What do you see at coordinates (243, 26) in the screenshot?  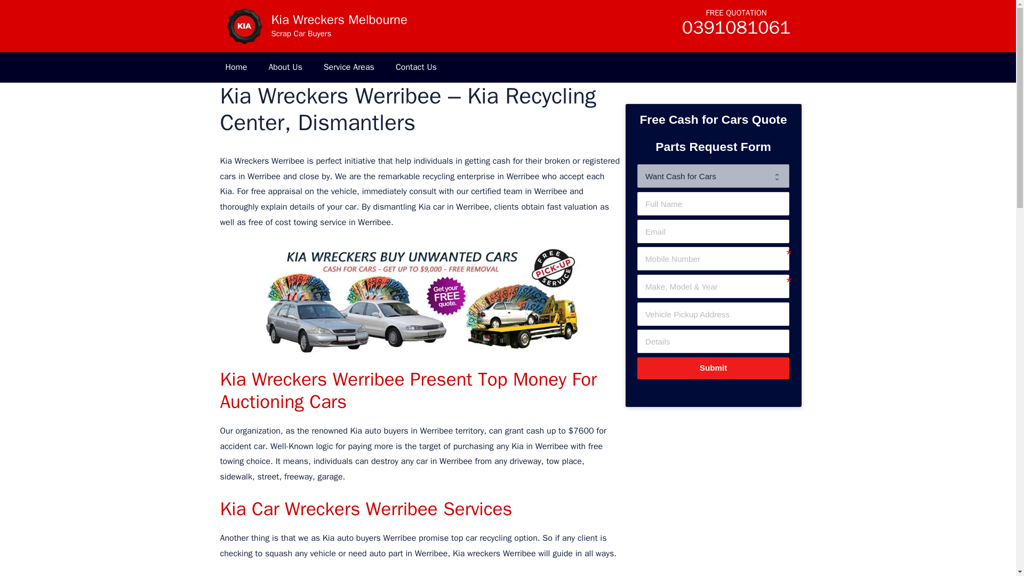 I see `Kia Wreckers Melbourne` at bounding box center [243, 26].